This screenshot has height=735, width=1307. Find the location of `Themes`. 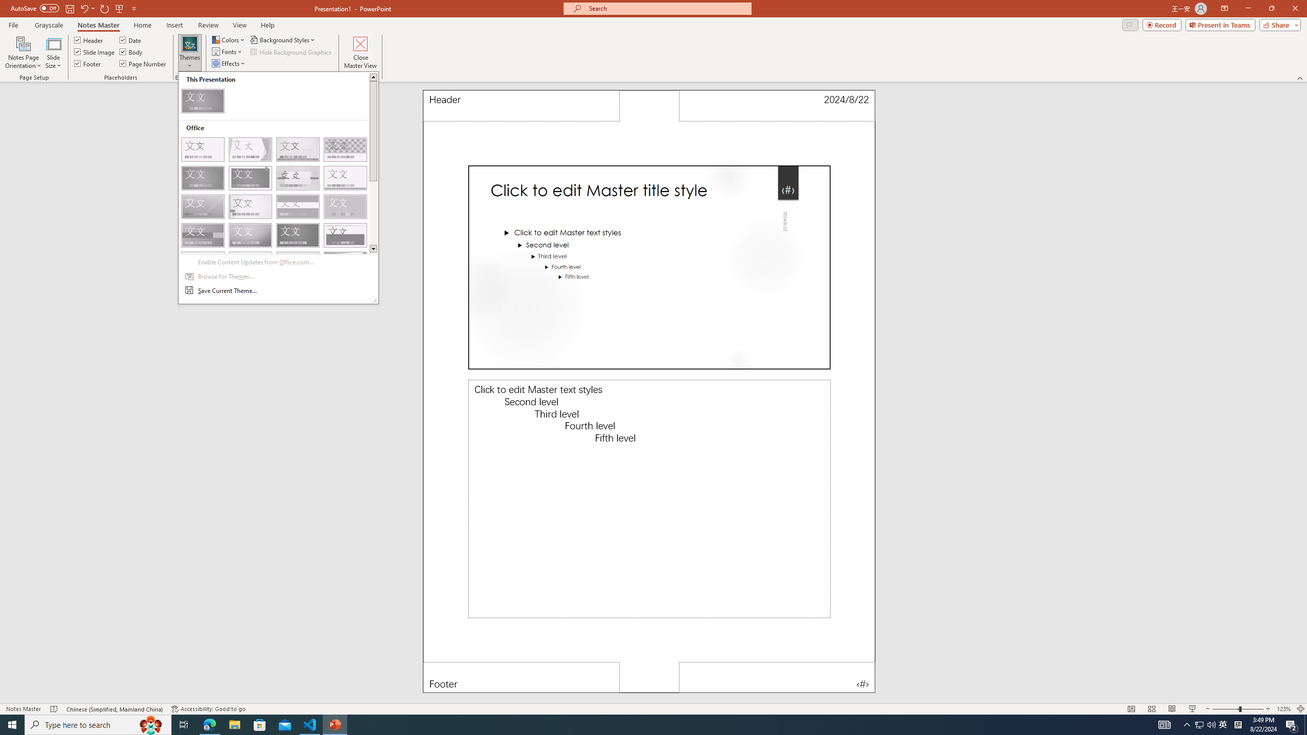

Themes is located at coordinates (189, 53).